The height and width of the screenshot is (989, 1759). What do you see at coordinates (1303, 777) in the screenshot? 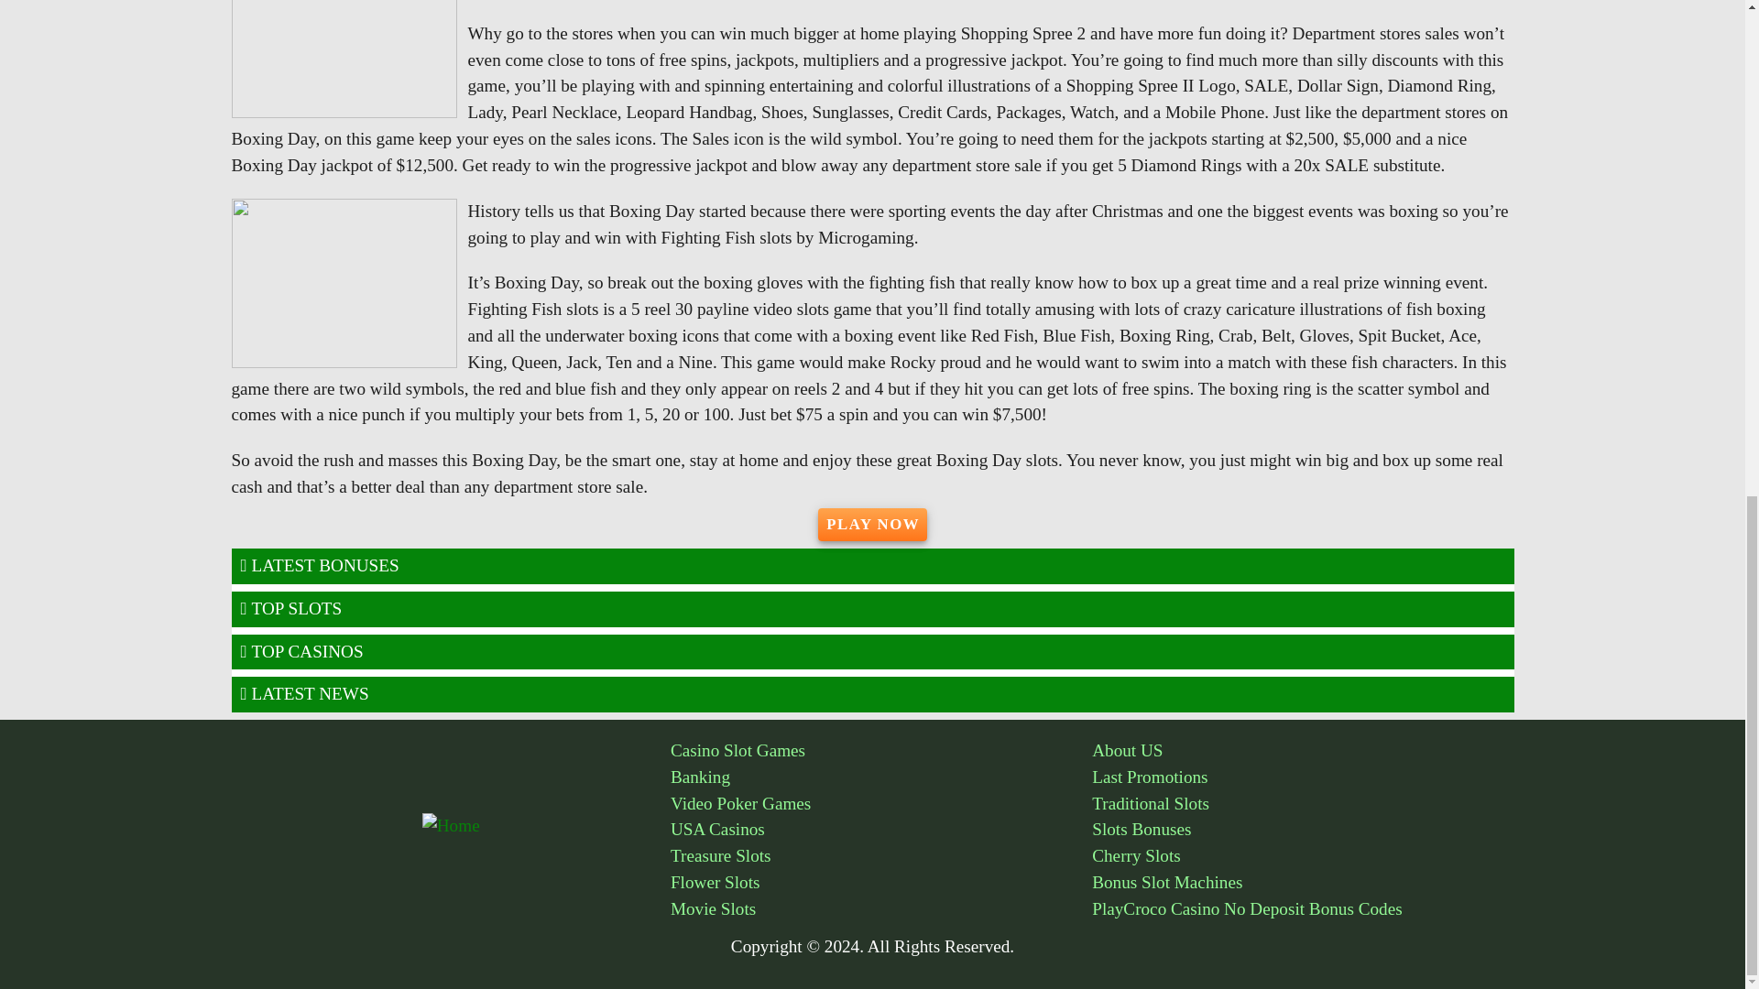
I see `Last Promotions` at bounding box center [1303, 777].